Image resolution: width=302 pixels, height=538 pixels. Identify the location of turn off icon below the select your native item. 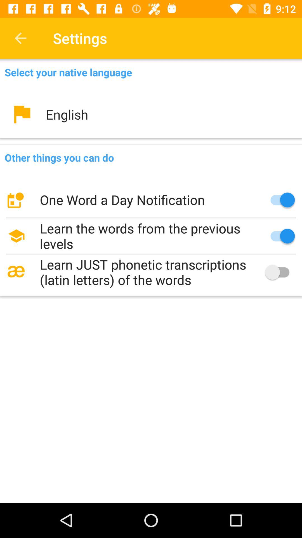
(151, 114).